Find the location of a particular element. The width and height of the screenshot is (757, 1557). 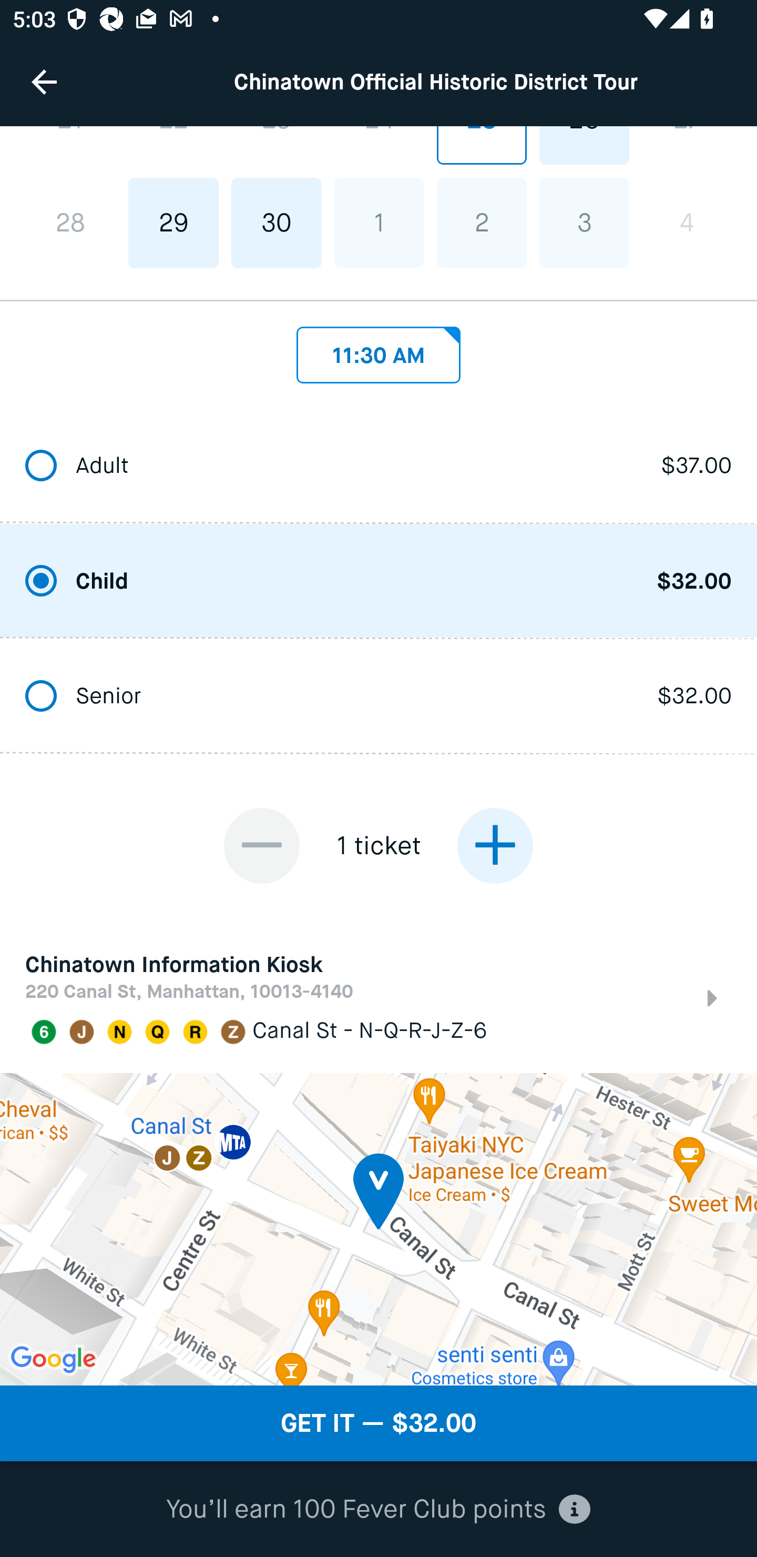

3 is located at coordinates (584, 223).